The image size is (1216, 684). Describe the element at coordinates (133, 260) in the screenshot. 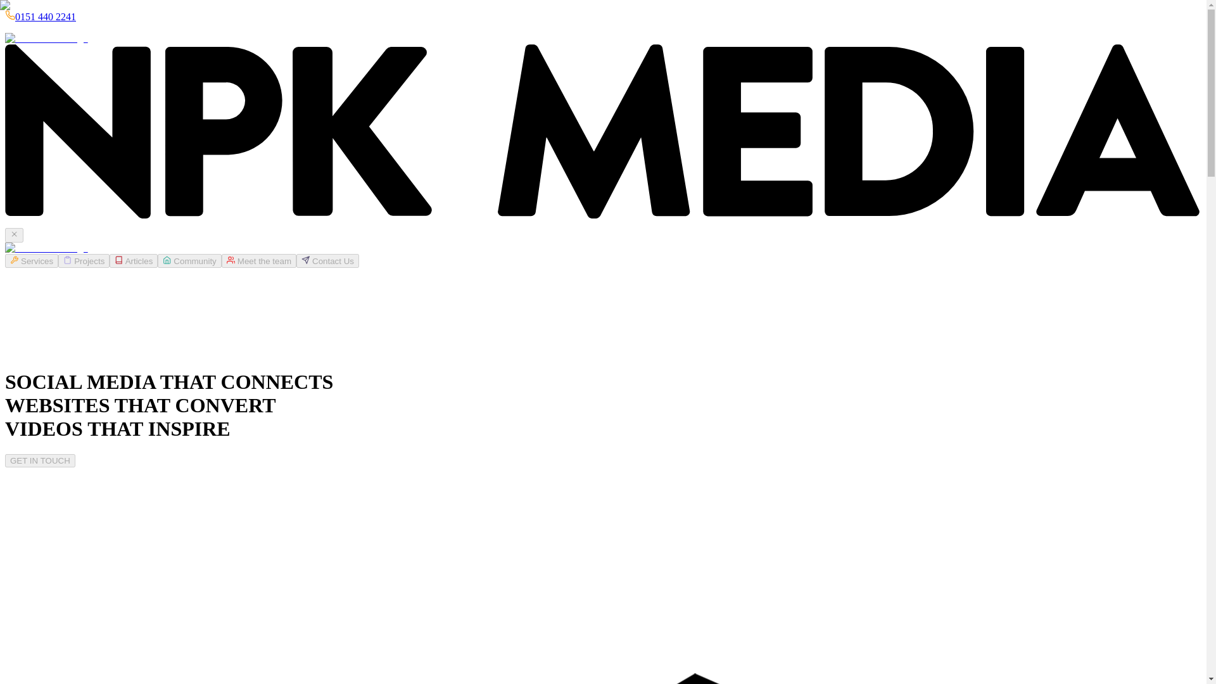

I see `Articles` at that location.